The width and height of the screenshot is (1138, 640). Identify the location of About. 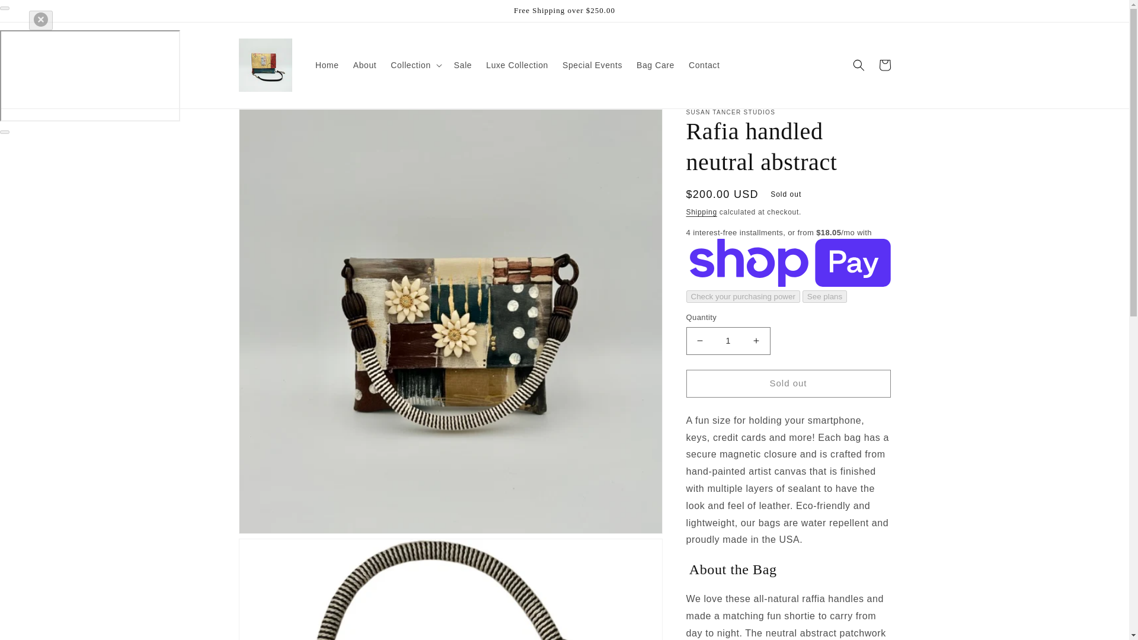
(365, 65).